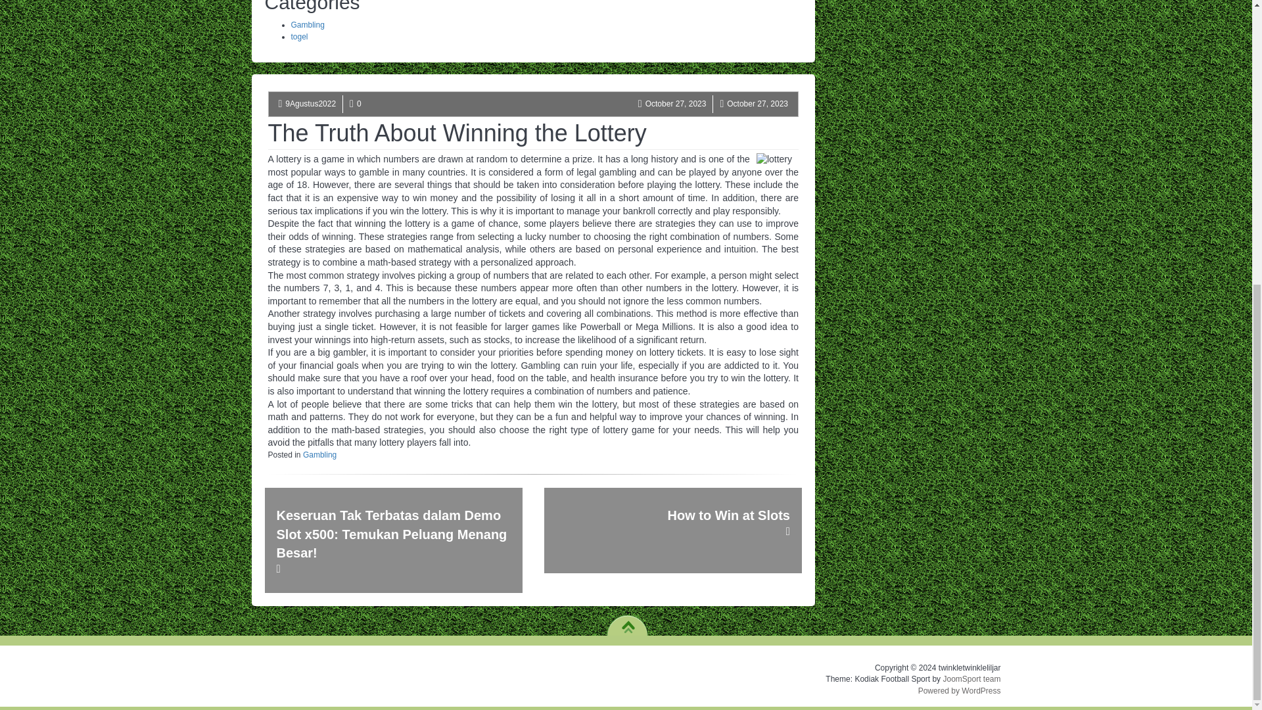 The width and height of the screenshot is (1262, 710). What do you see at coordinates (307, 25) in the screenshot?
I see `Gambling` at bounding box center [307, 25].